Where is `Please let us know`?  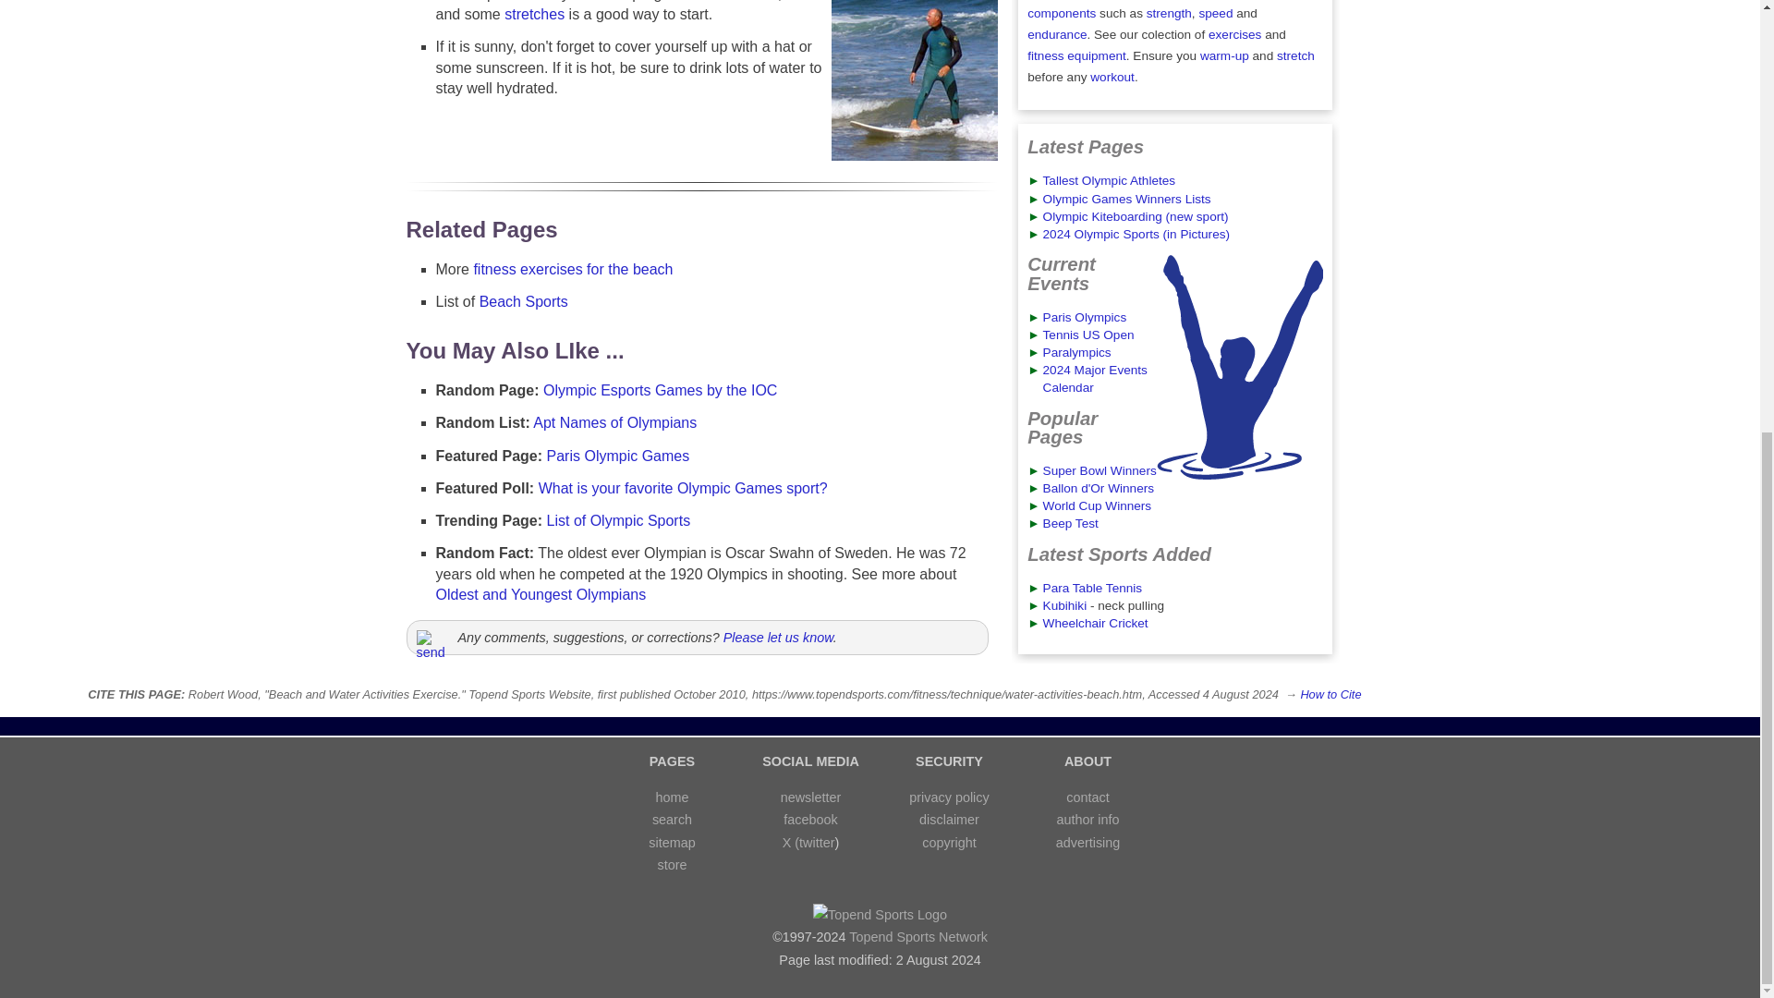 Please let us know is located at coordinates (778, 637).